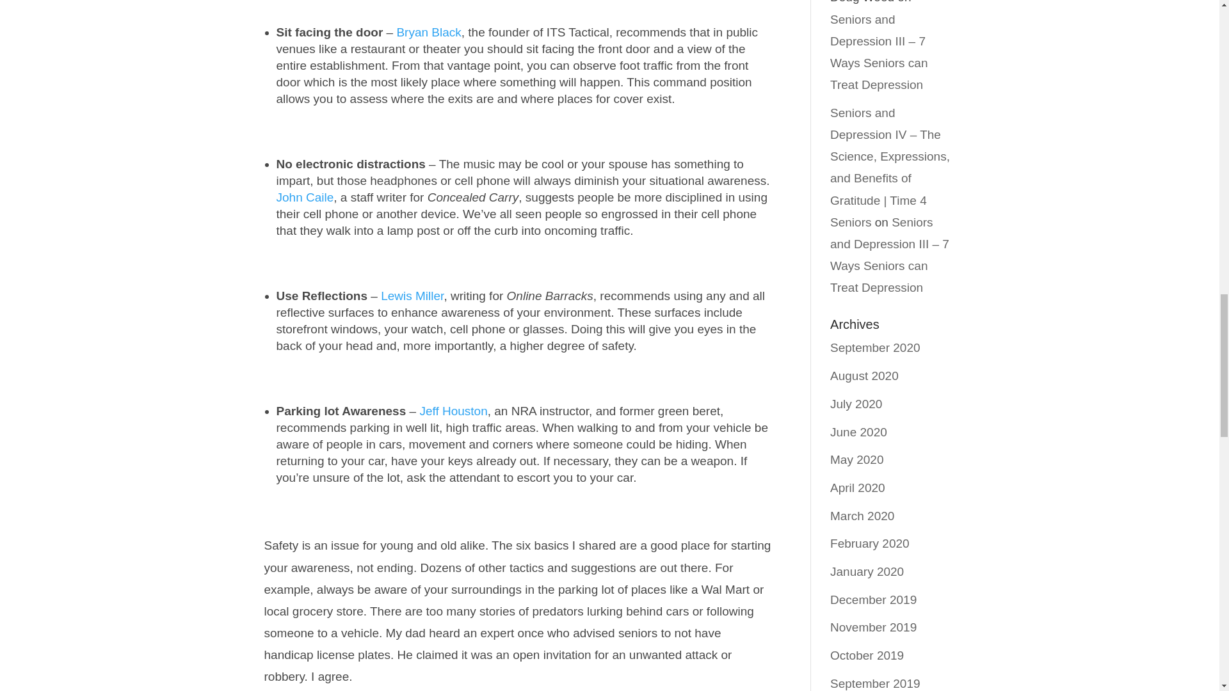 The image size is (1229, 691). Describe the element at coordinates (428, 32) in the screenshot. I see `Bryan Black` at that location.